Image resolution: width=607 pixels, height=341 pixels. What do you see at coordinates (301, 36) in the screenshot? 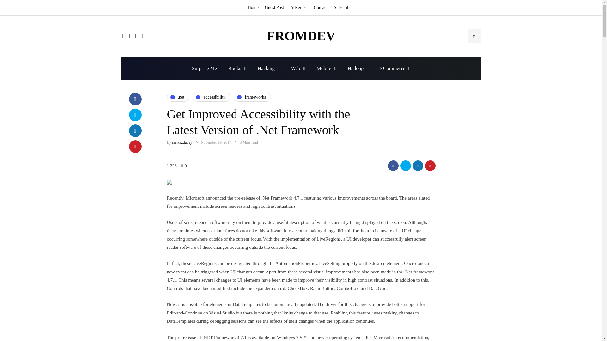
I see `FROMDEV` at bounding box center [301, 36].